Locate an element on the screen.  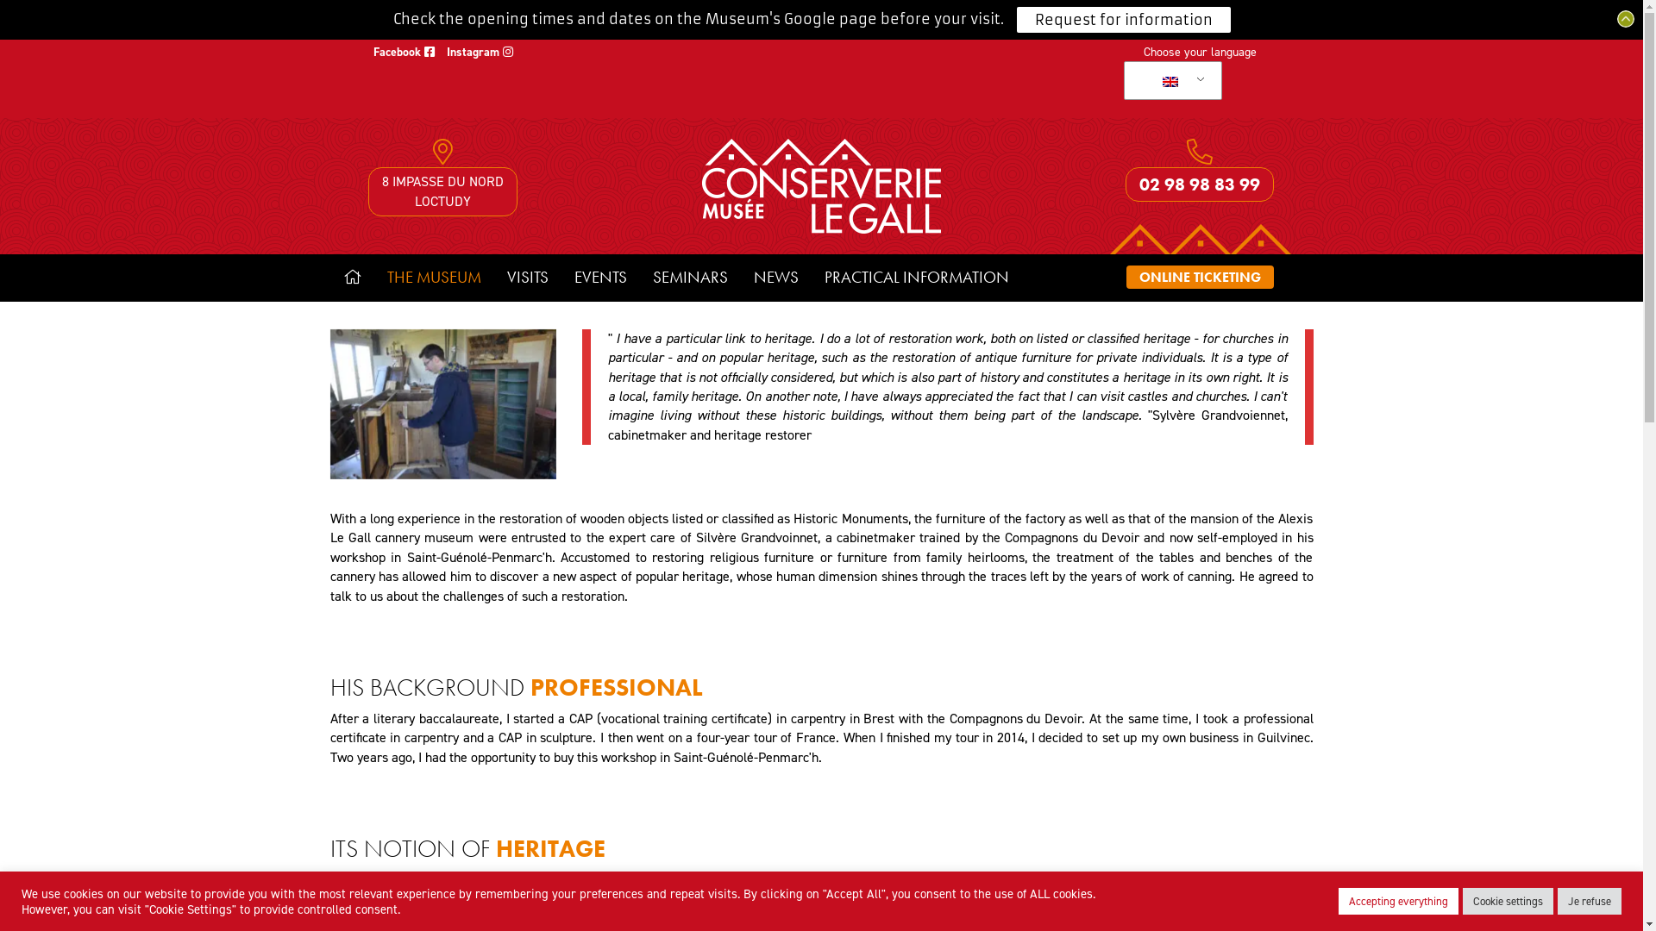
English (UK) is located at coordinates (1170, 82).